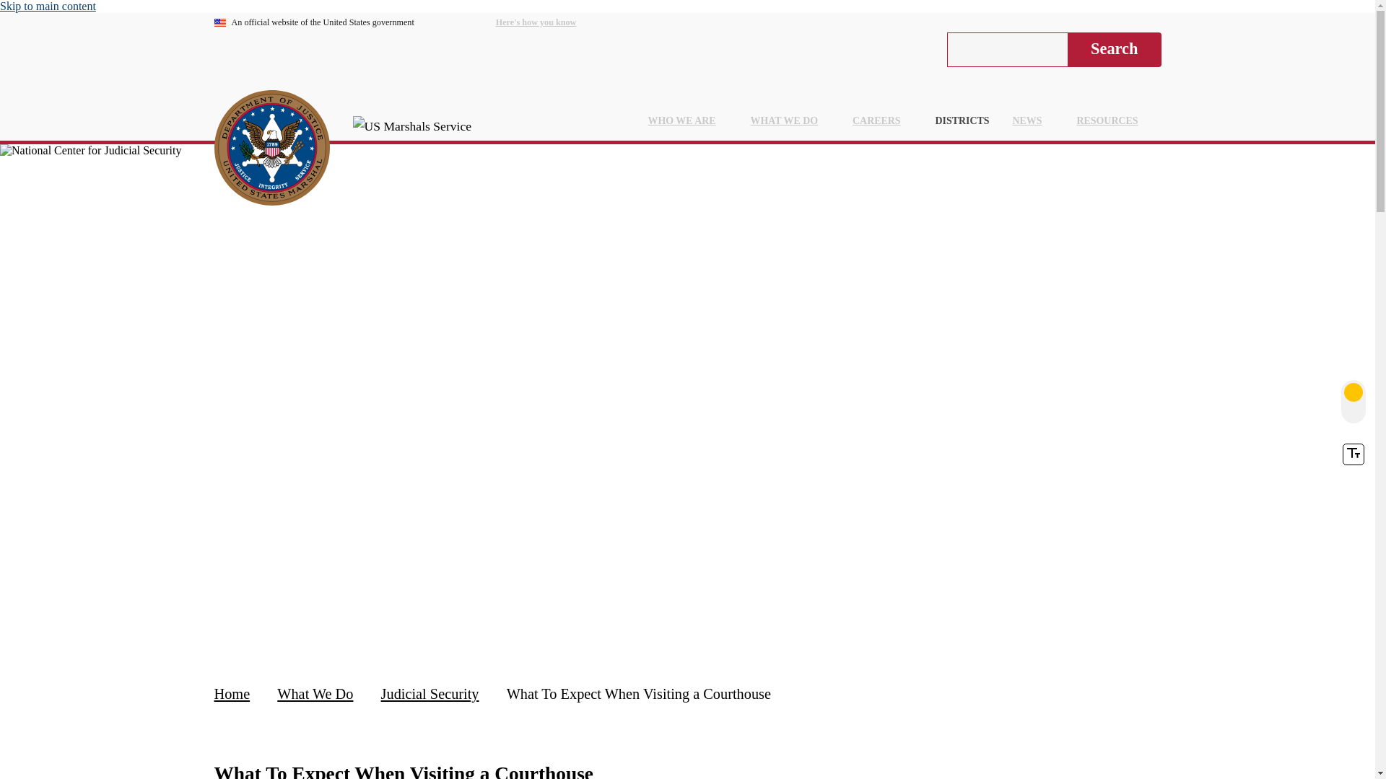 The width and height of the screenshot is (1386, 779). What do you see at coordinates (962, 121) in the screenshot?
I see `DISTRICTS` at bounding box center [962, 121].